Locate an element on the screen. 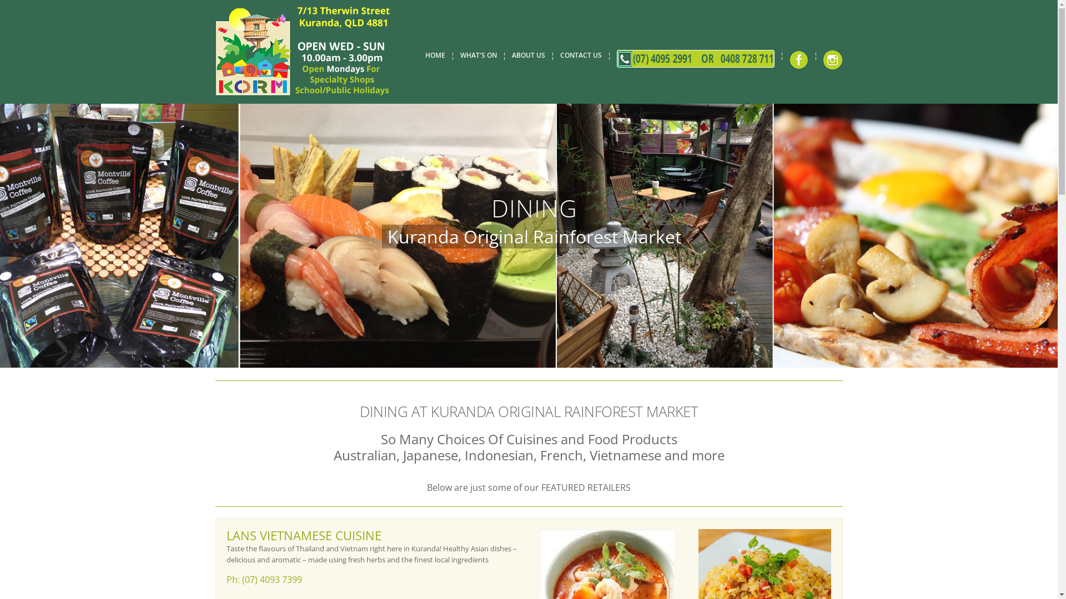 Image resolution: width=1066 pixels, height=599 pixels. ABOUT US is located at coordinates (529, 55).